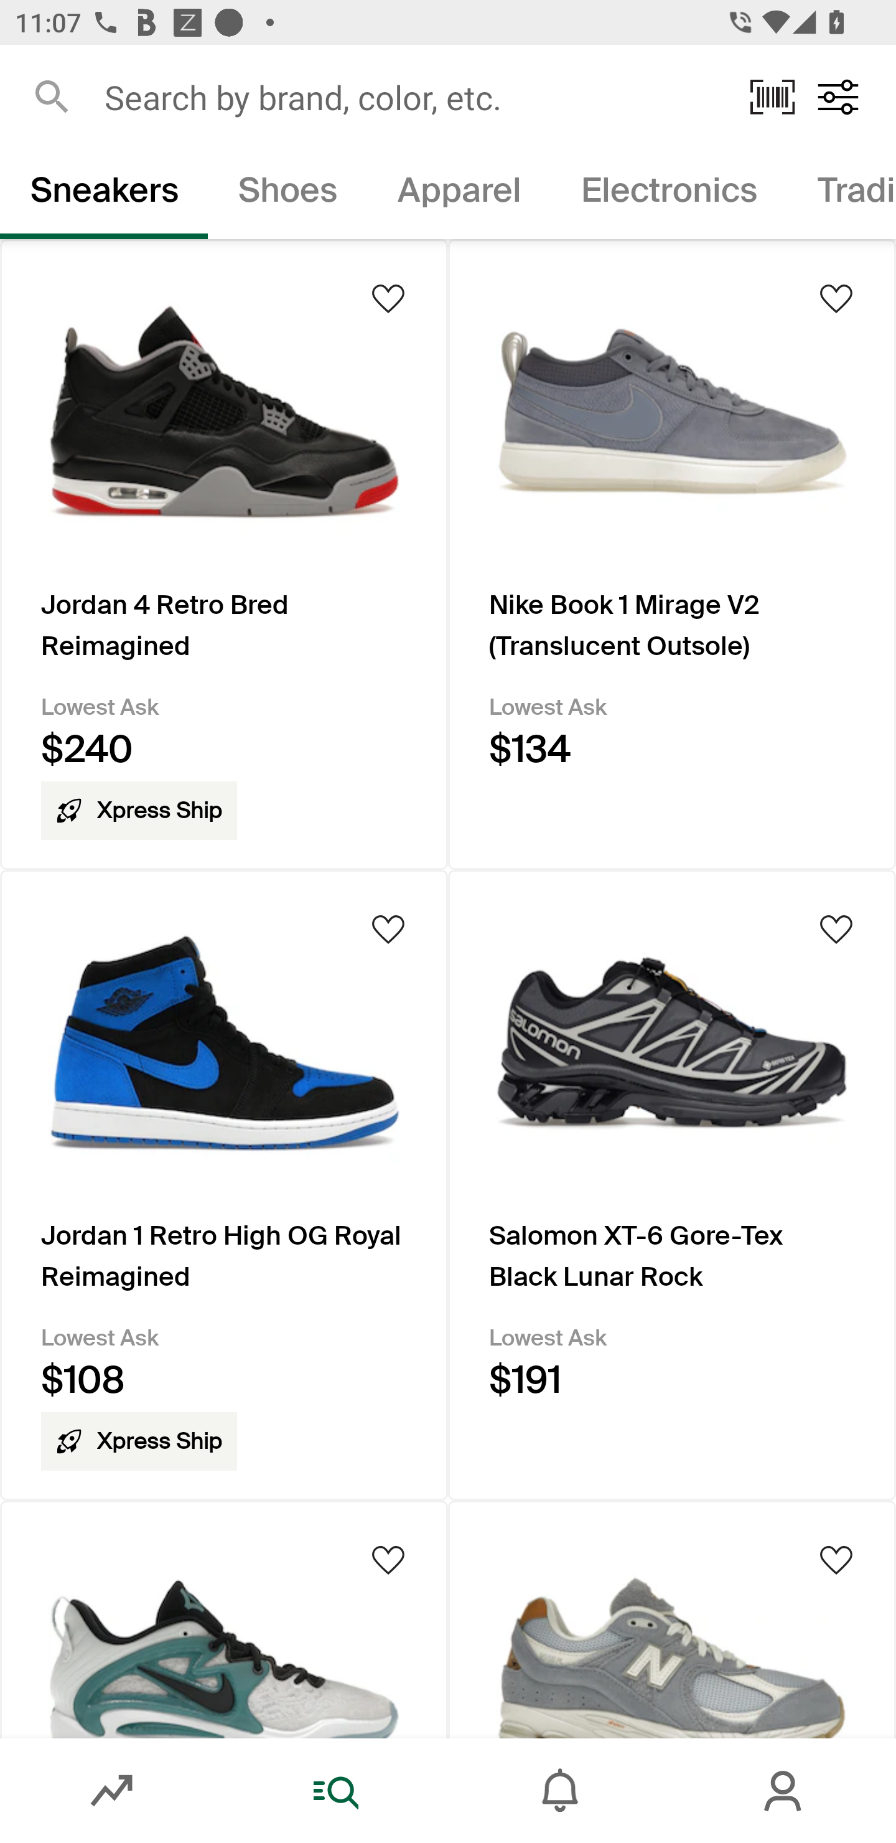  I want to click on Search by brand, color, etc., so click(412, 97).